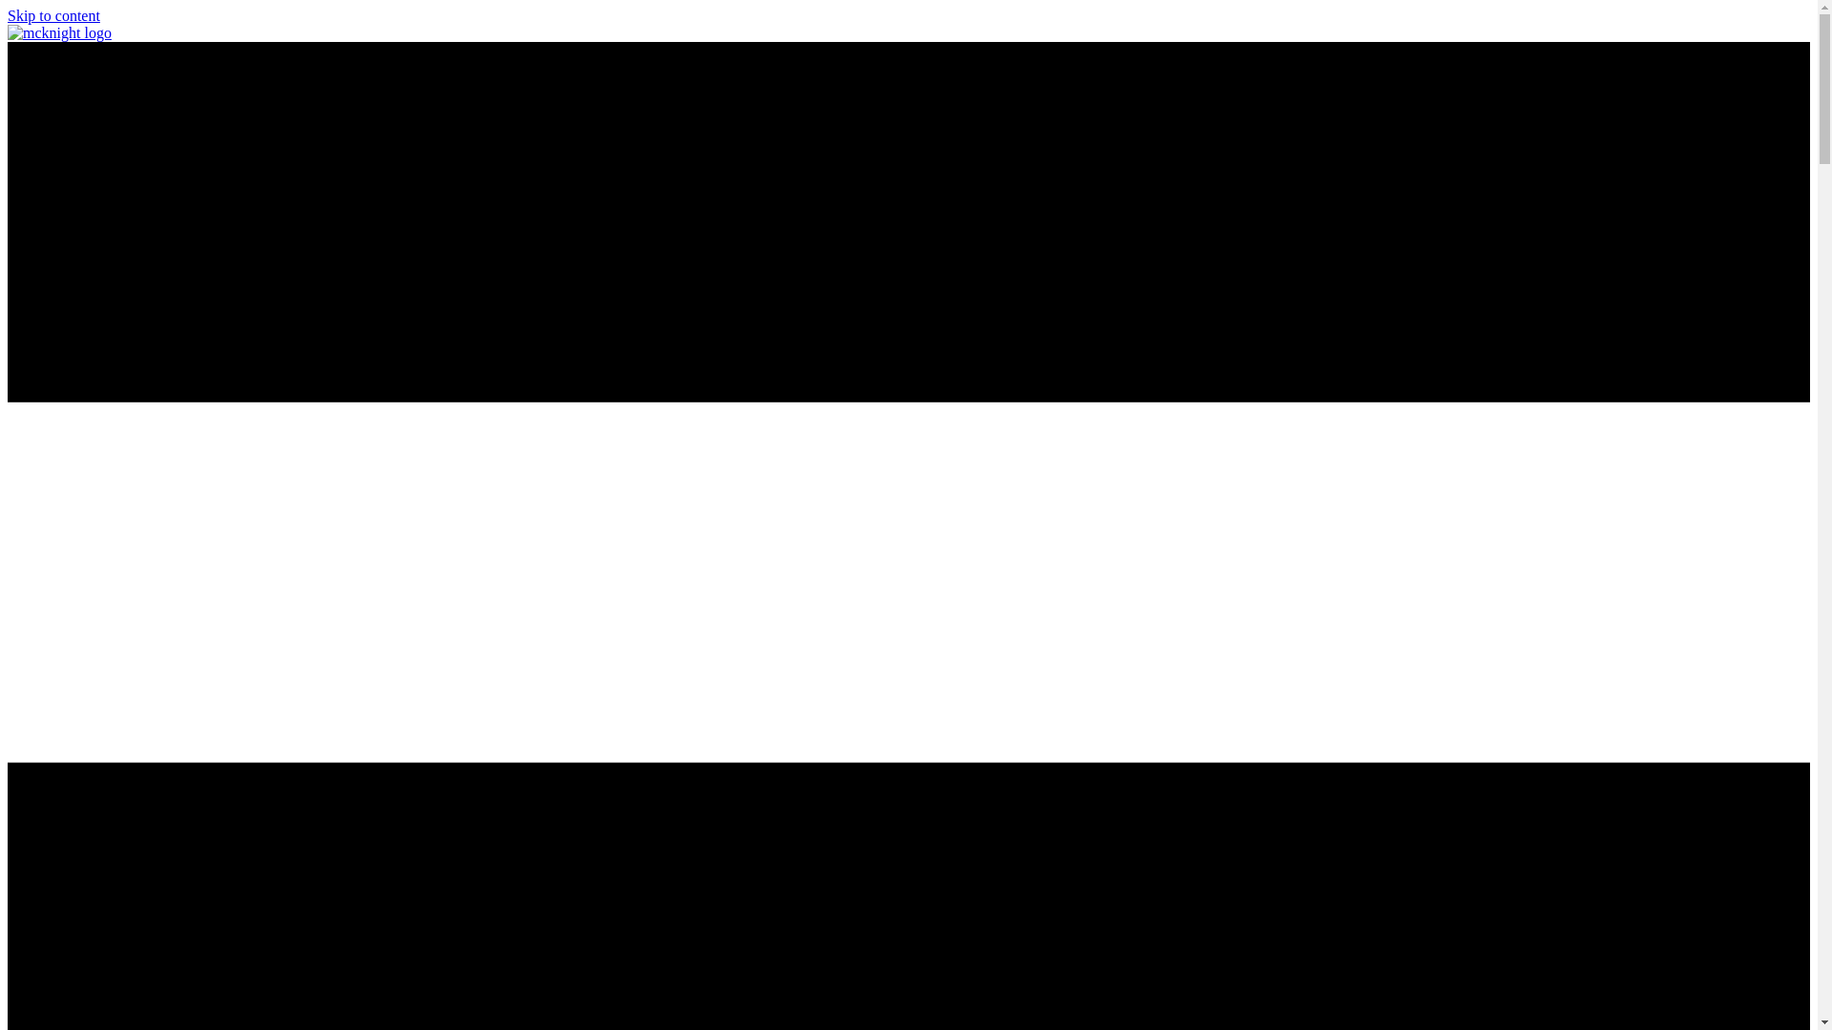  I want to click on Skip to content, so click(53, 15).